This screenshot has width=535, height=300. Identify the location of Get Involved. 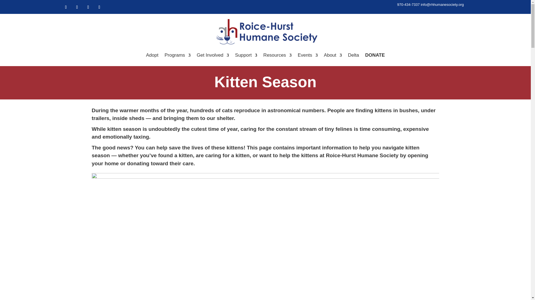
(213, 56).